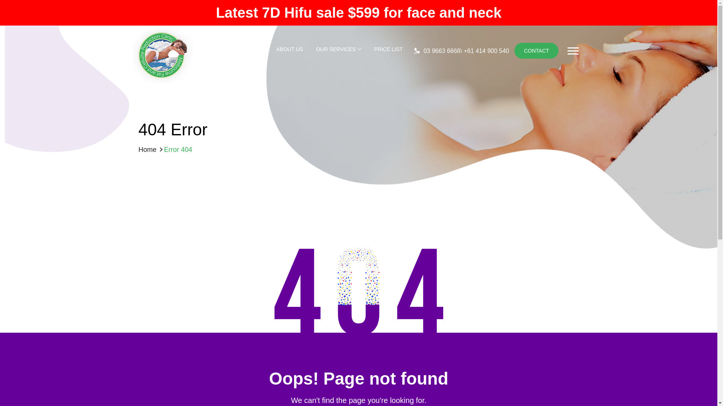 The height and width of the screenshot is (406, 723). What do you see at coordinates (338, 50) in the screenshot?
I see `OUR SERVICES` at bounding box center [338, 50].